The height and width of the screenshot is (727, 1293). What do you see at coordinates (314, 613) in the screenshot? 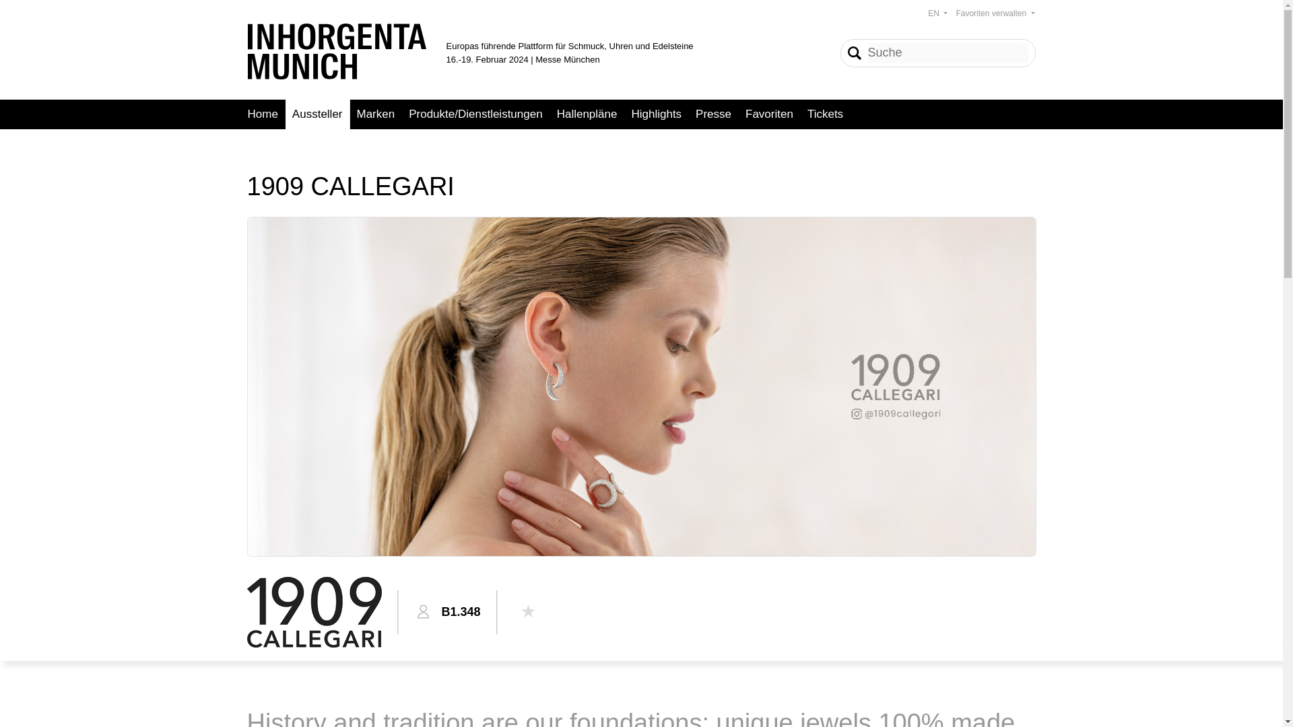
I see `1909 CALLEGARI` at bounding box center [314, 613].